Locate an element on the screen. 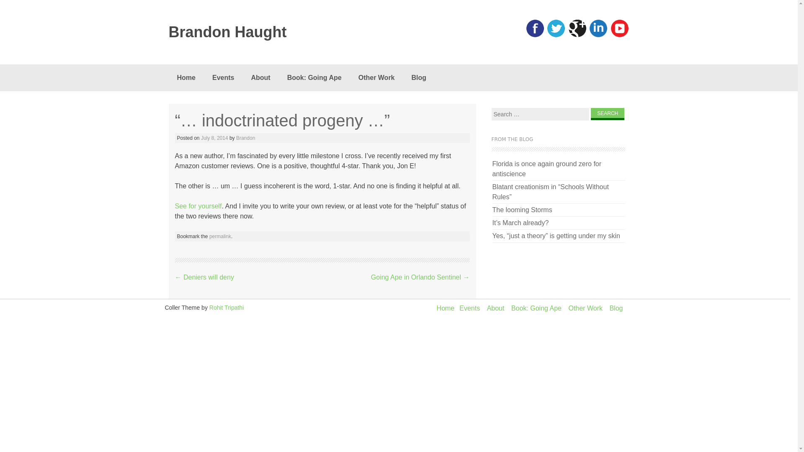  Other Work is located at coordinates (376, 78).